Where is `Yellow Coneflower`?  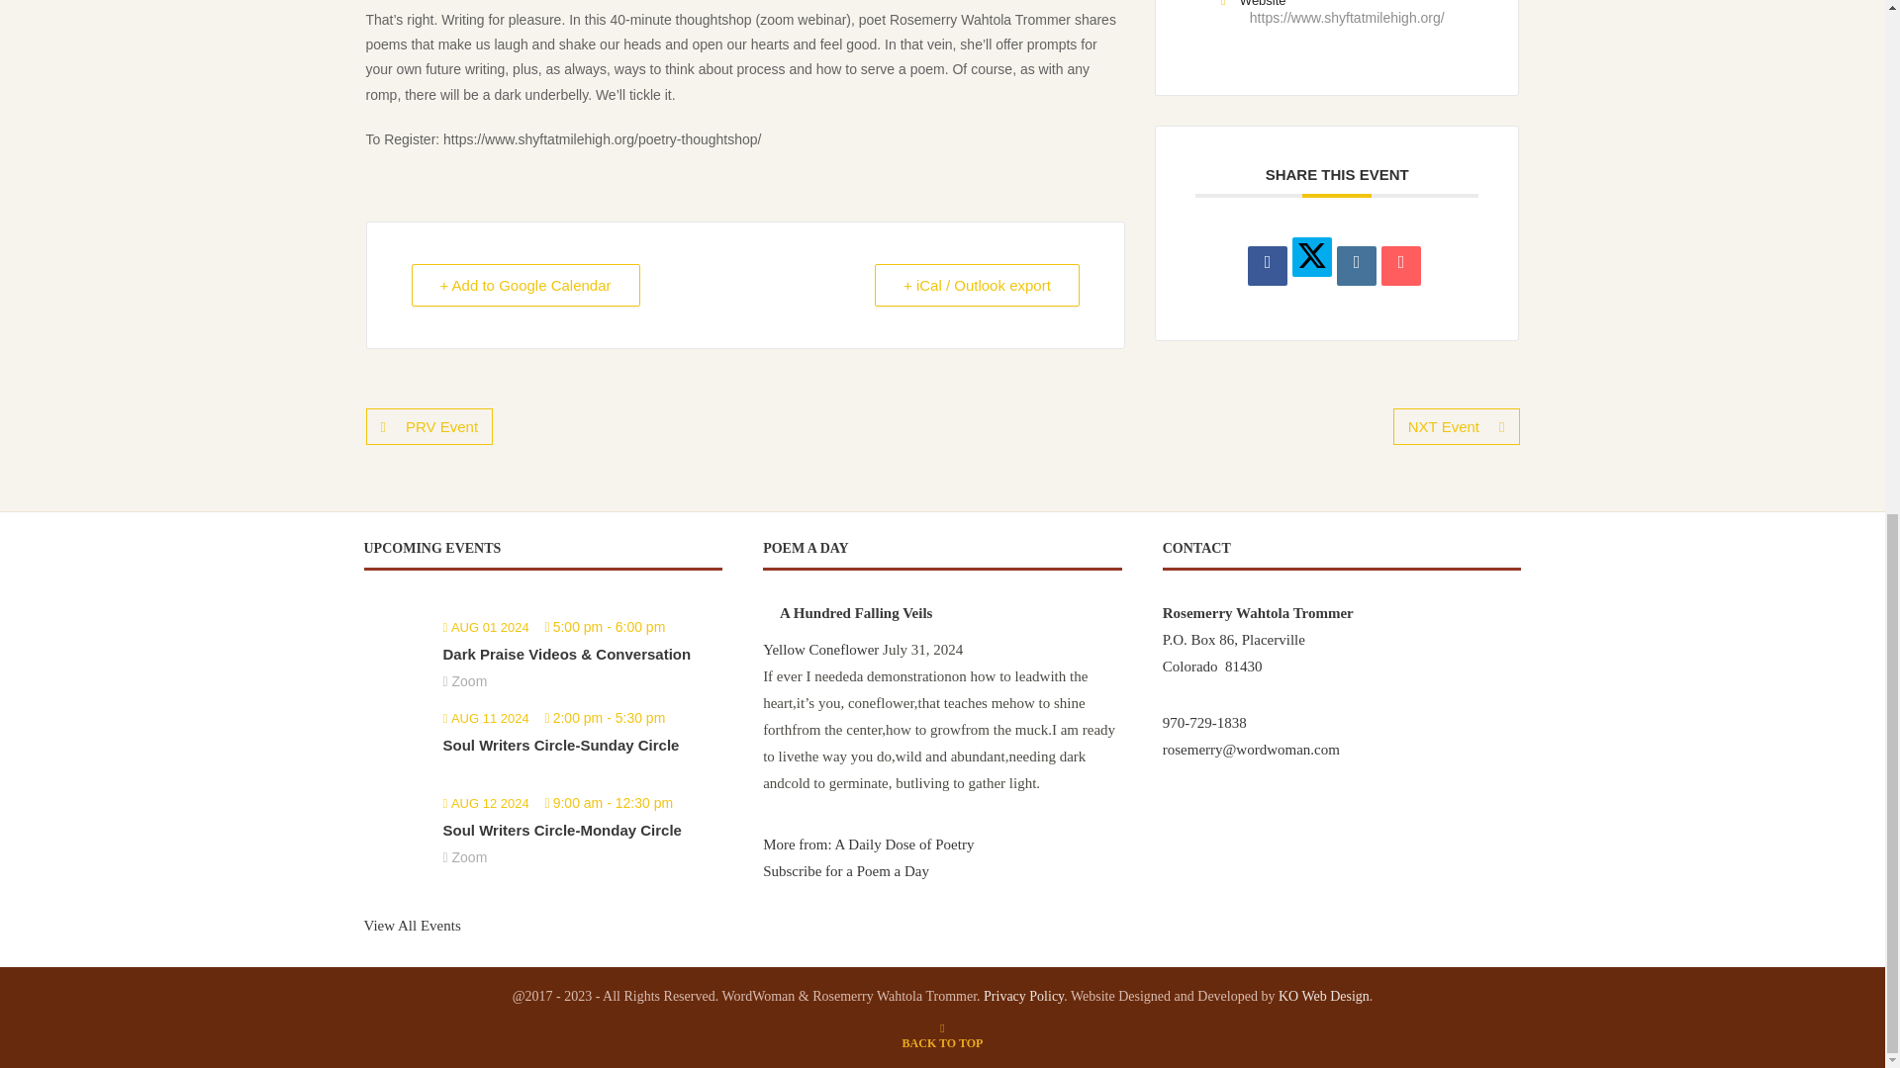 Yellow Coneflower is located at coordinates (820, 650).